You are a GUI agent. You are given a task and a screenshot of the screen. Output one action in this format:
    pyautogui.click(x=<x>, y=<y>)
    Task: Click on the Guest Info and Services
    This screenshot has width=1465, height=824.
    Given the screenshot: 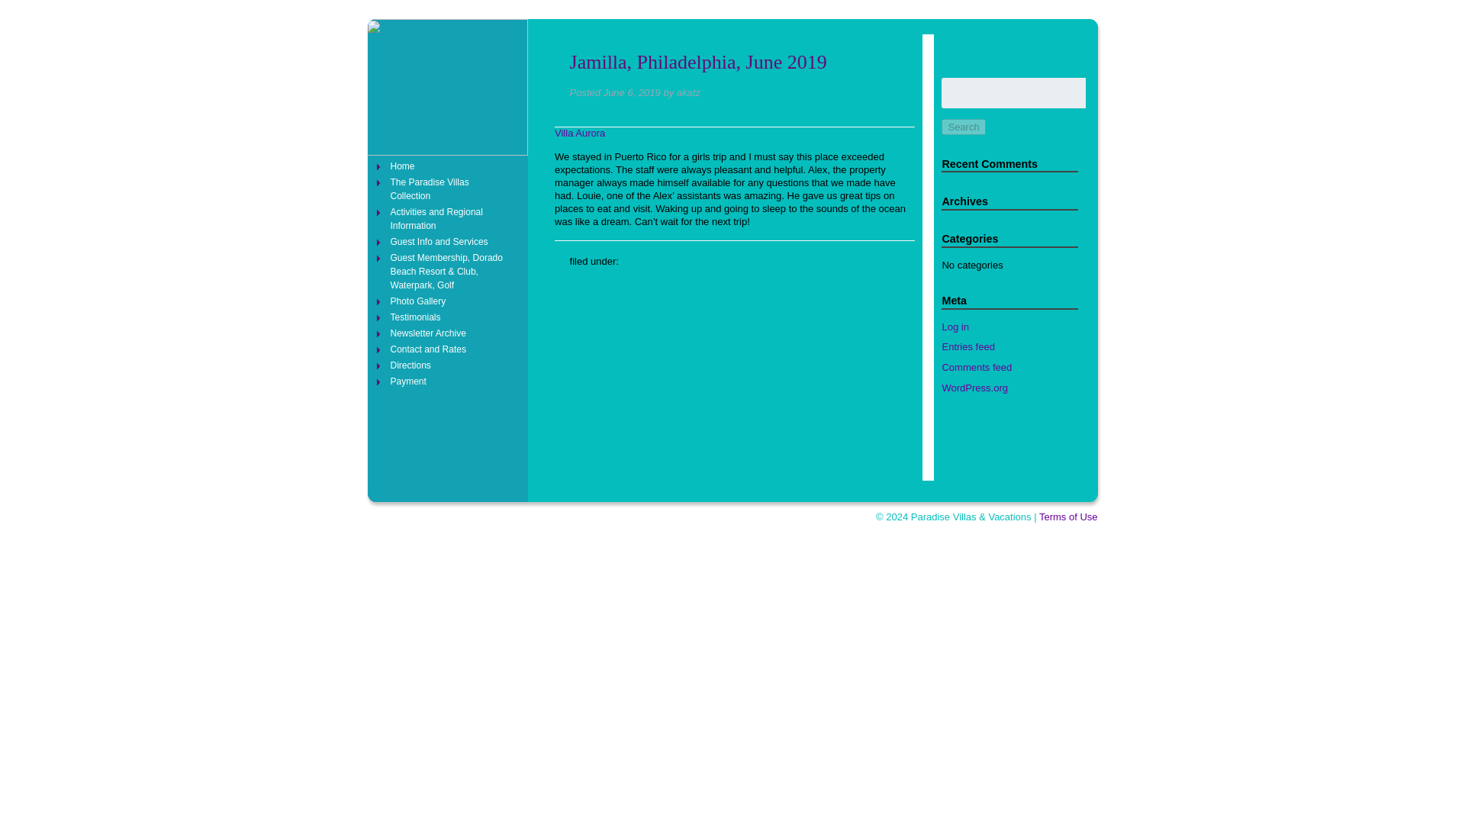 What is the action you would take?
    pyautogui.click(x=449, y=241)
    